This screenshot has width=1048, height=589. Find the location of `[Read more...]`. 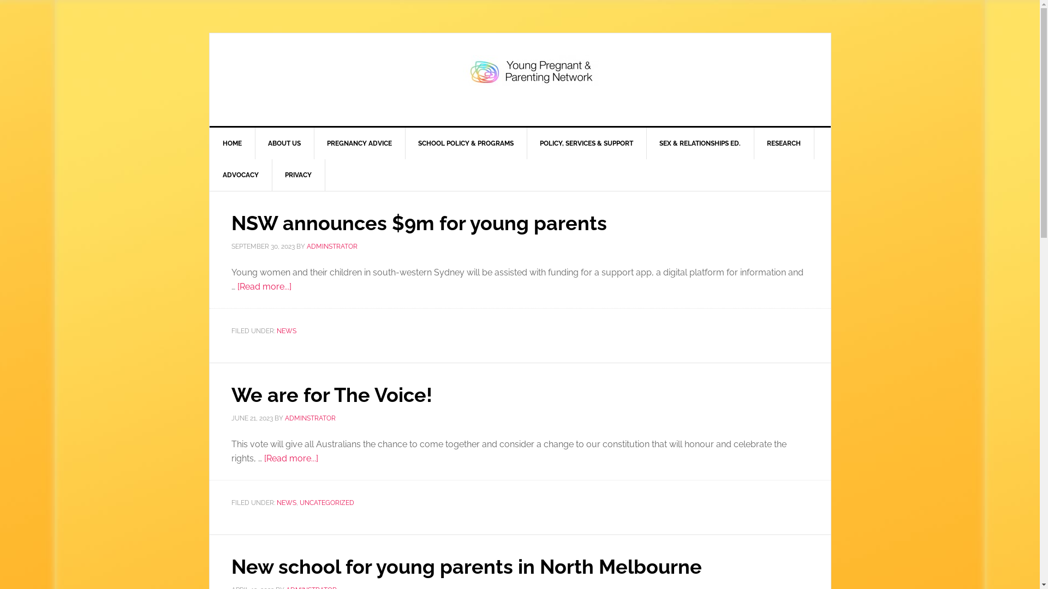

[Read more...] is located at coordinates (264, 287).